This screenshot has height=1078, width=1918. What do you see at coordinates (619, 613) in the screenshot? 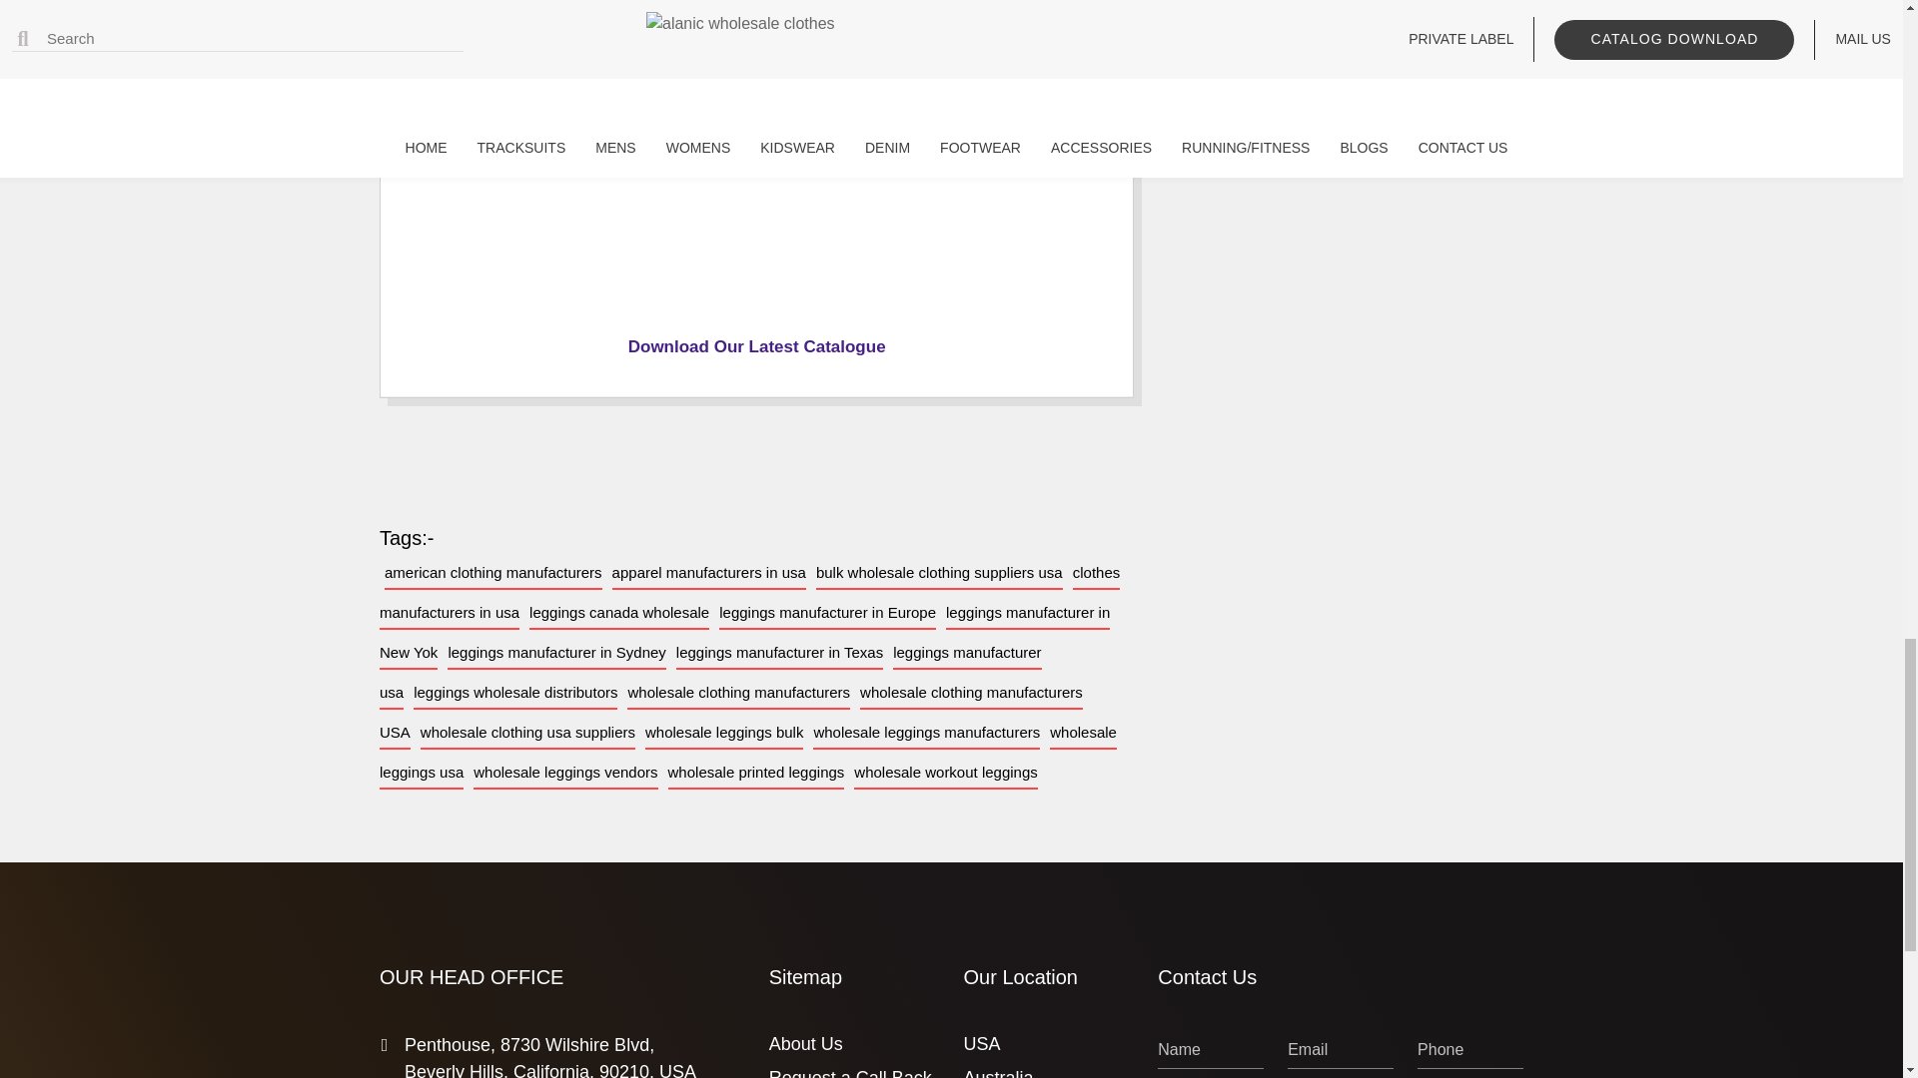
I see `leggings canada wholesale` at bounding box center [619, 613].